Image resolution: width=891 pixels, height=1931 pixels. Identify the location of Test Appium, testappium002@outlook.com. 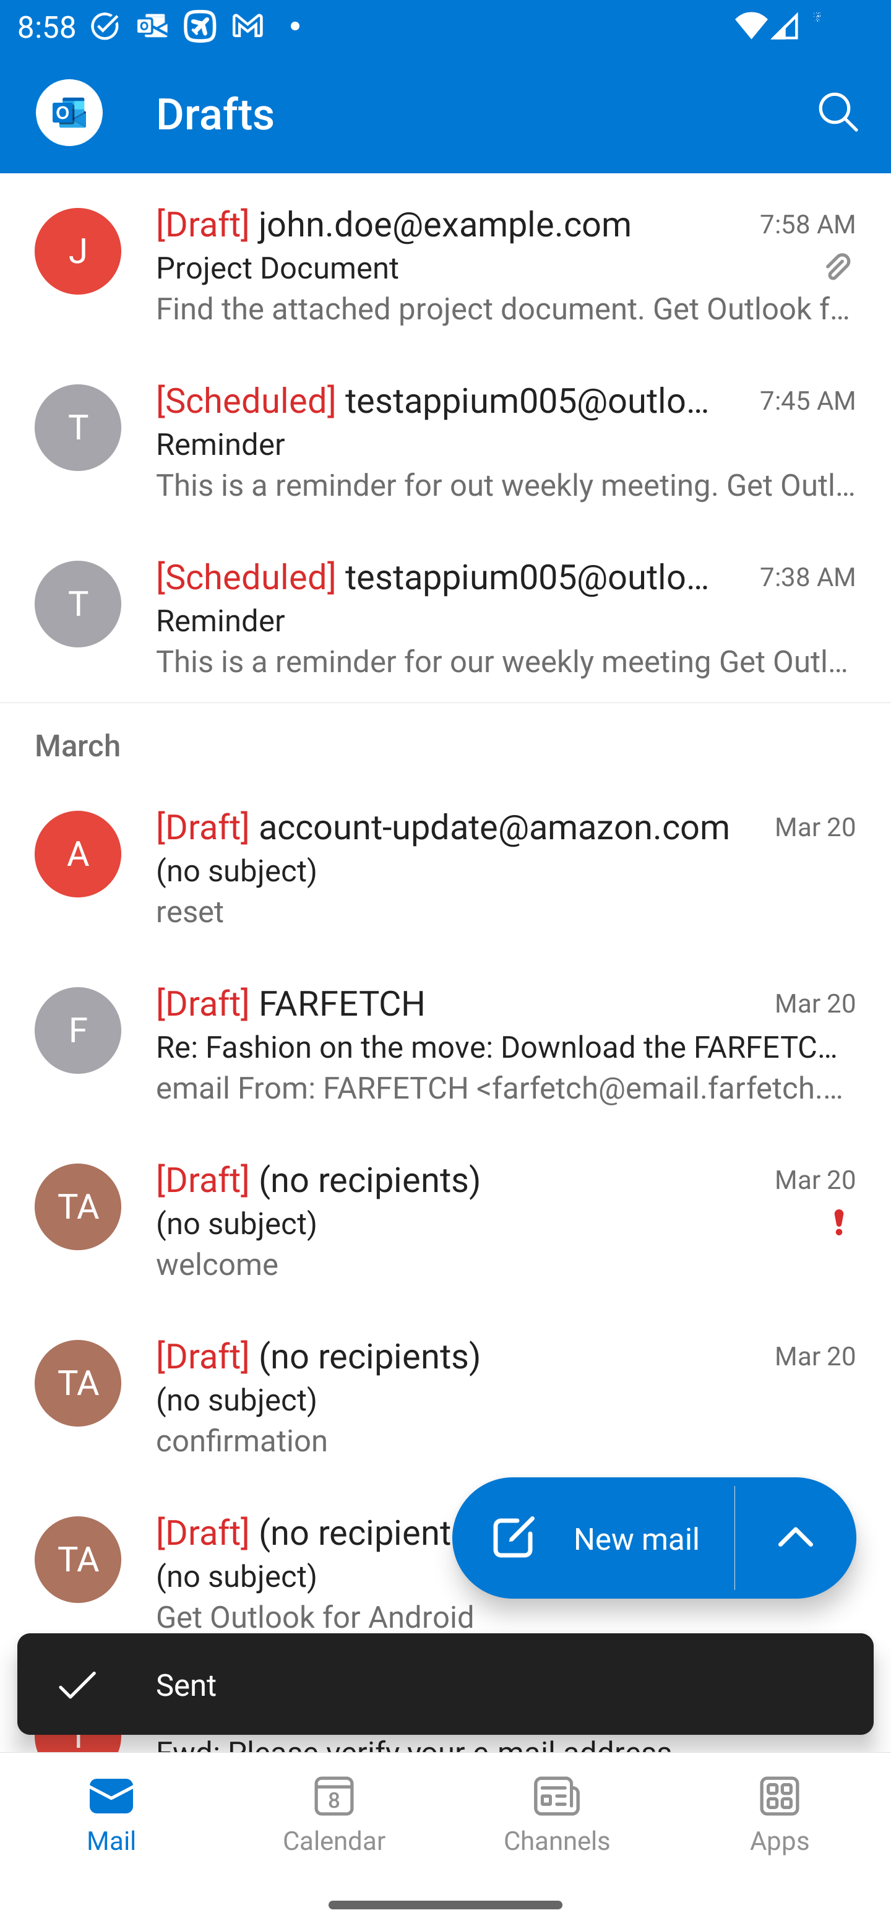
(78, 1383).